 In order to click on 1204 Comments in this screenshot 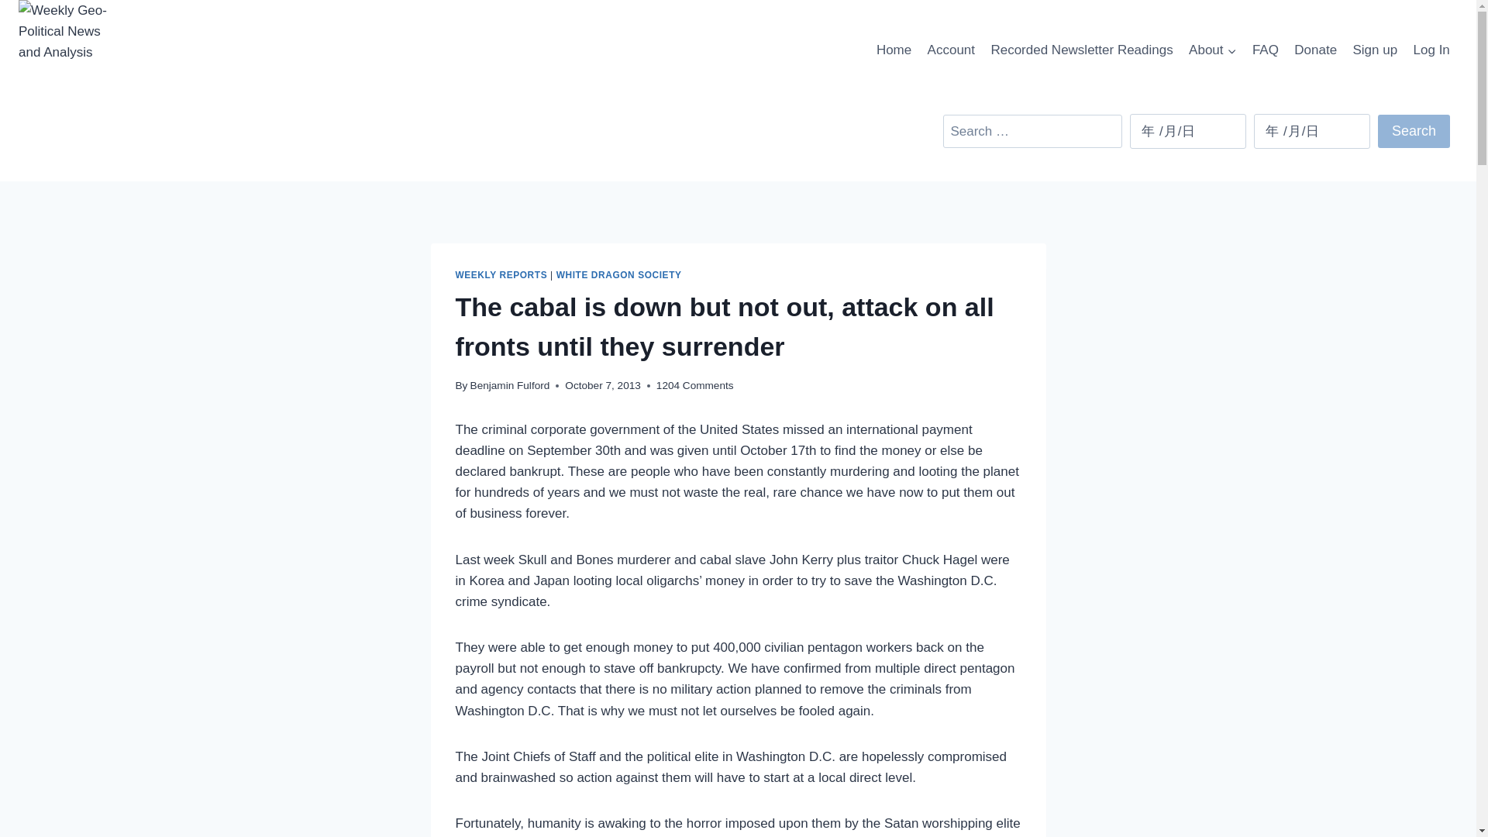, I will do `click(694, 386)`.